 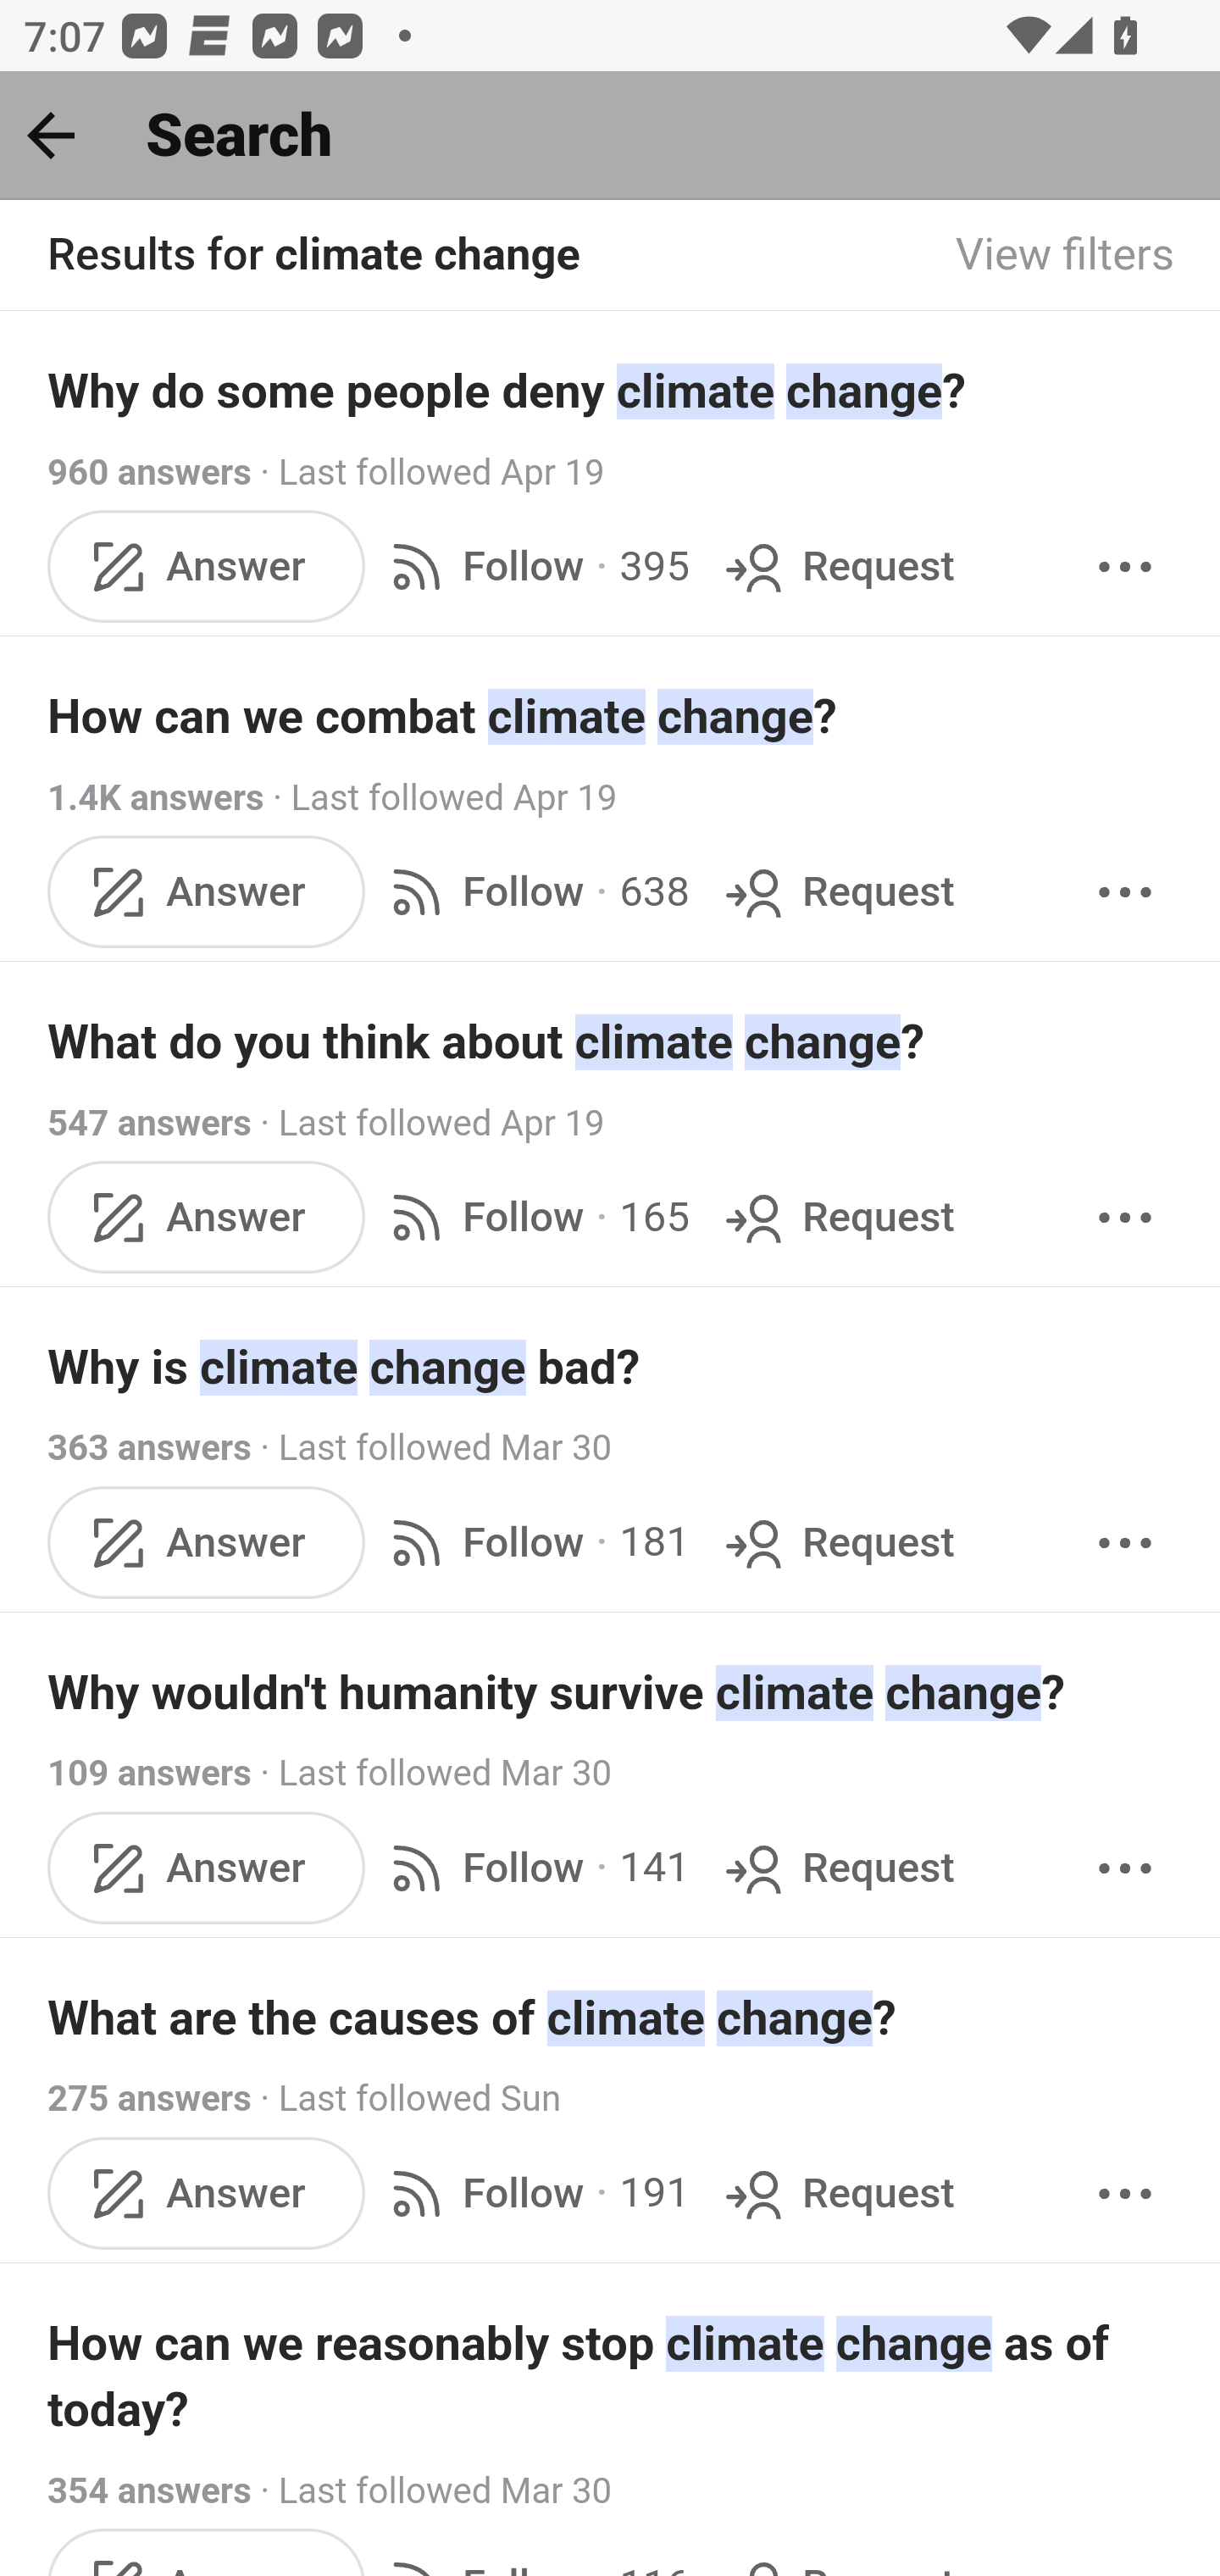 I want to click on Follow · 141, so click(x=534, y=1868).